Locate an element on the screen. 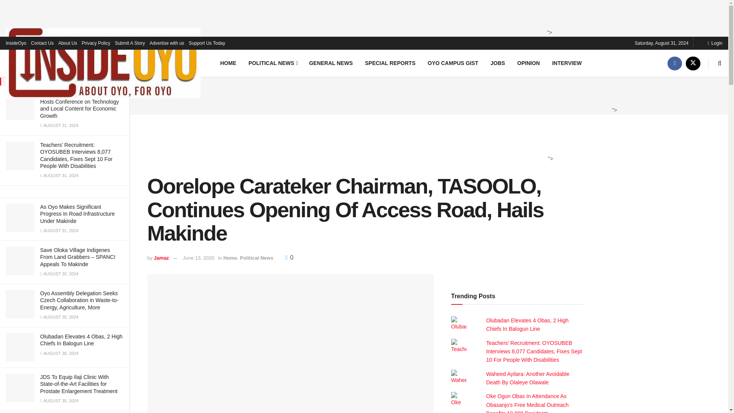 This screenshot has height=413, width=734. About Us is located at coordinates (67, 43).